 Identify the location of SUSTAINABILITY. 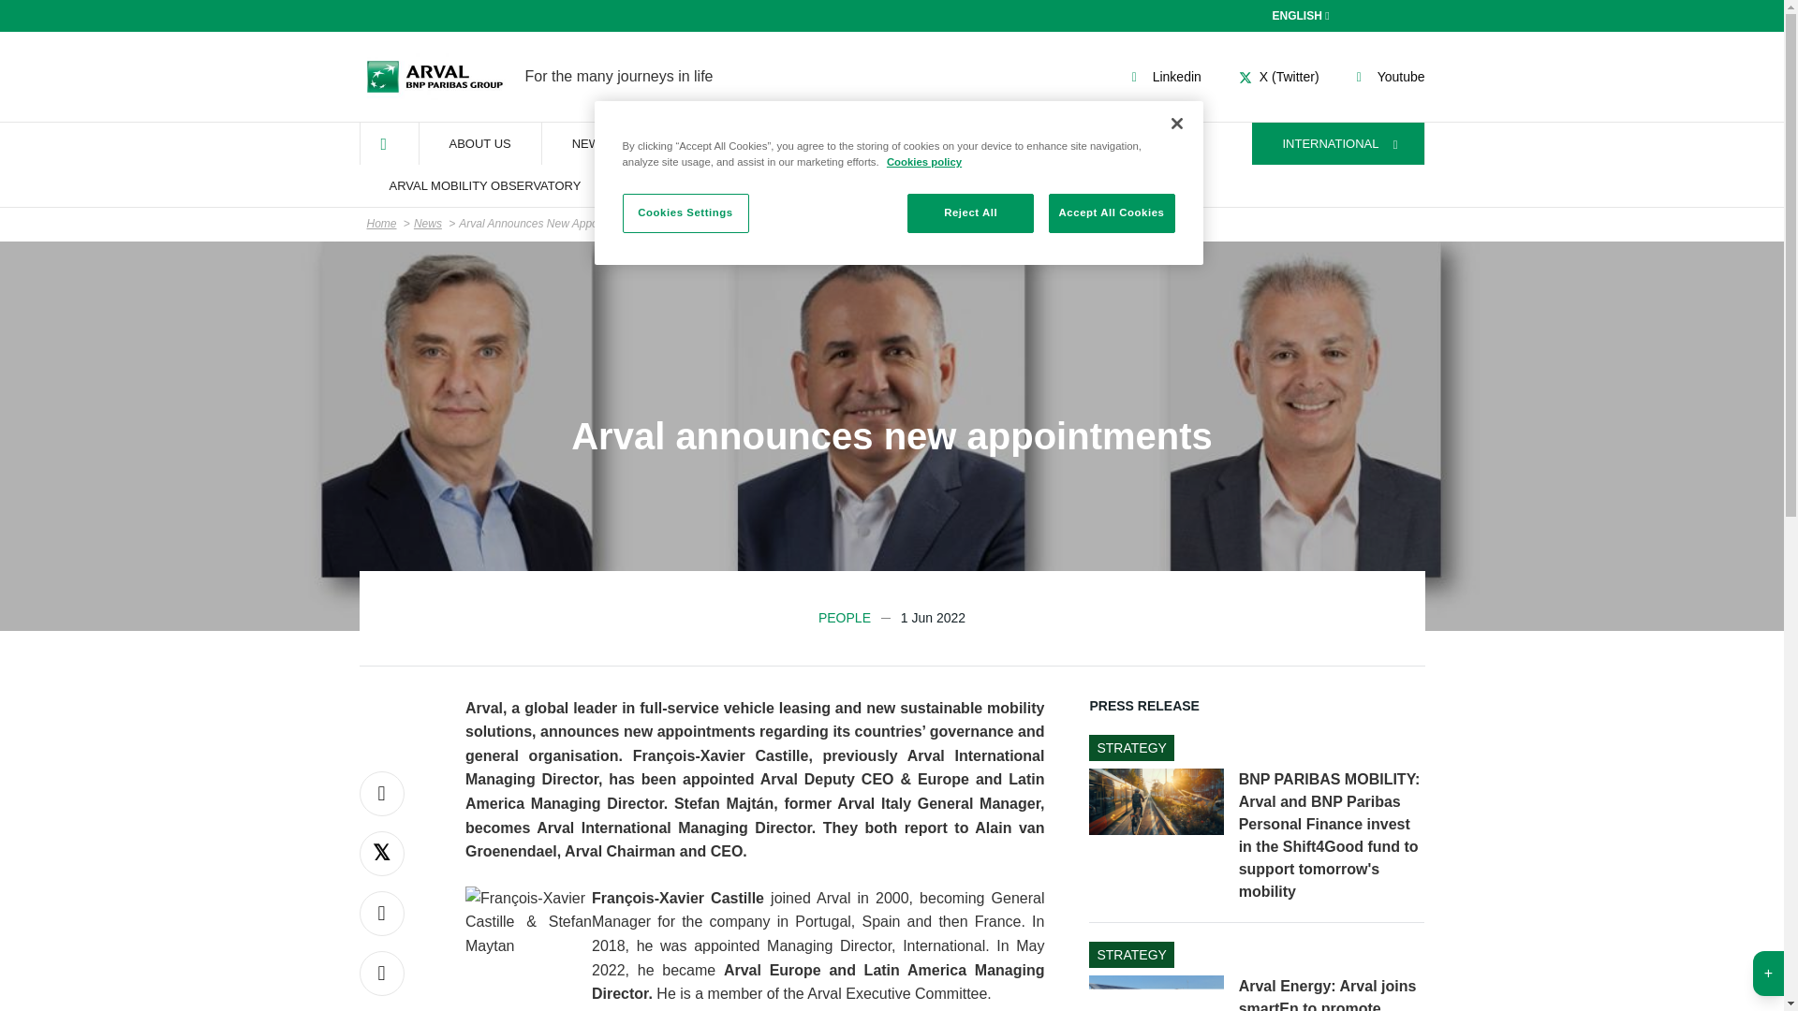
(892, 225).